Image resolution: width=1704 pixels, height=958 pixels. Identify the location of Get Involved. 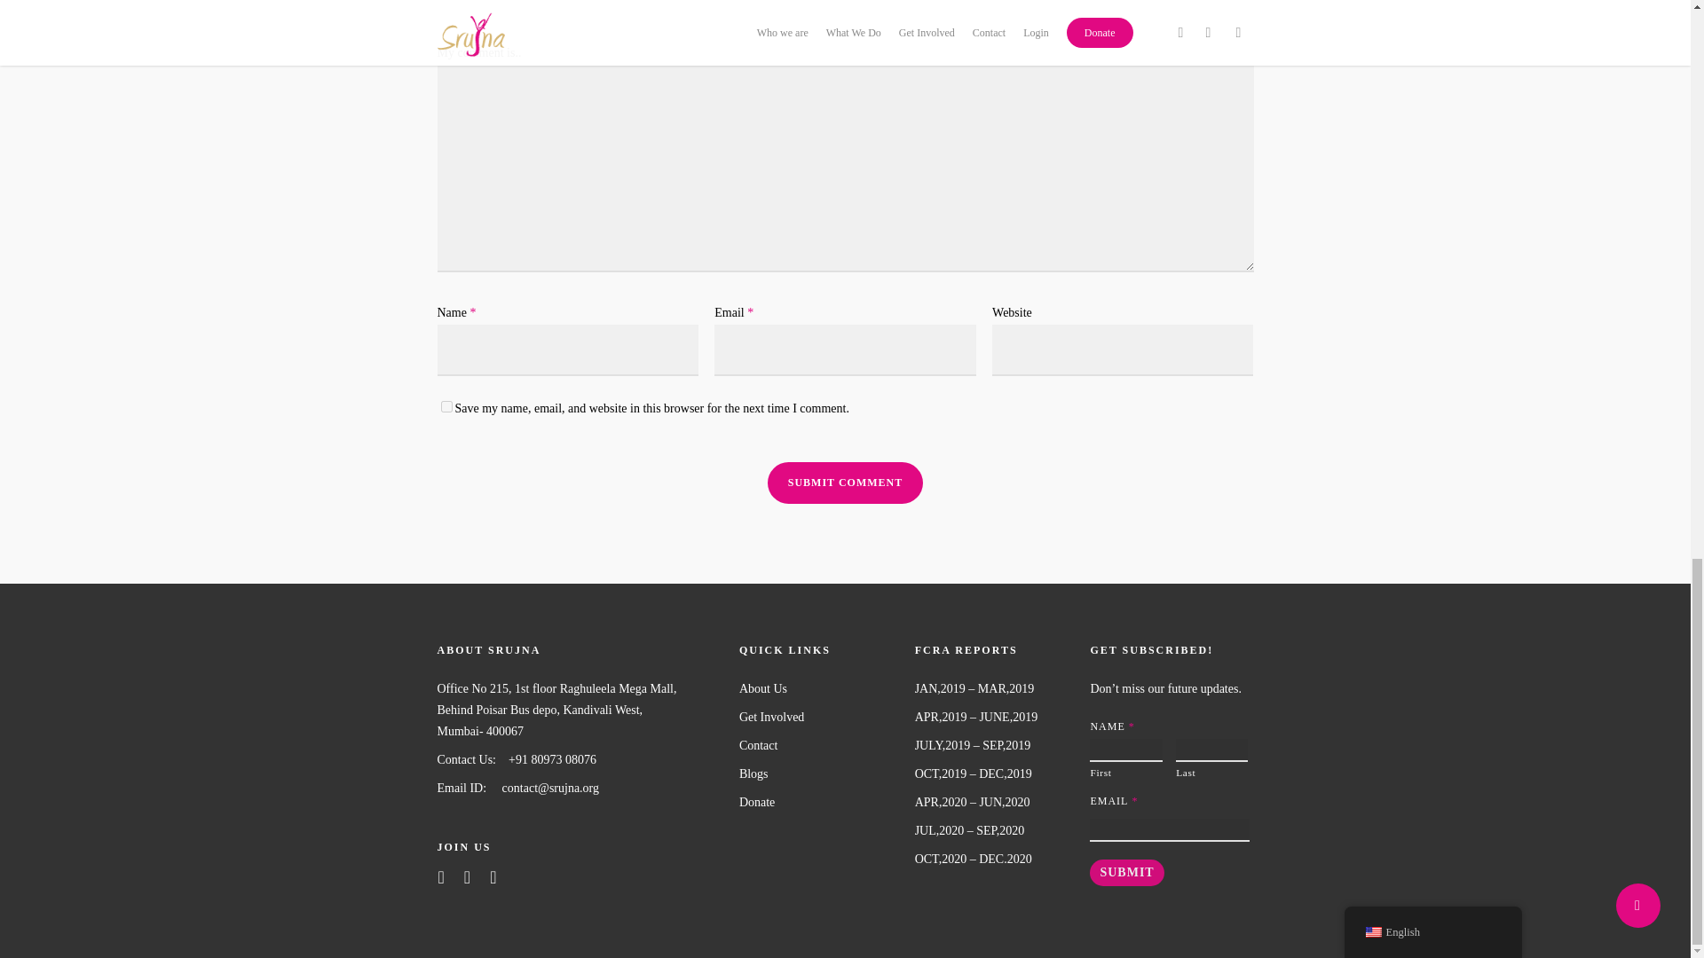
(818, 717).